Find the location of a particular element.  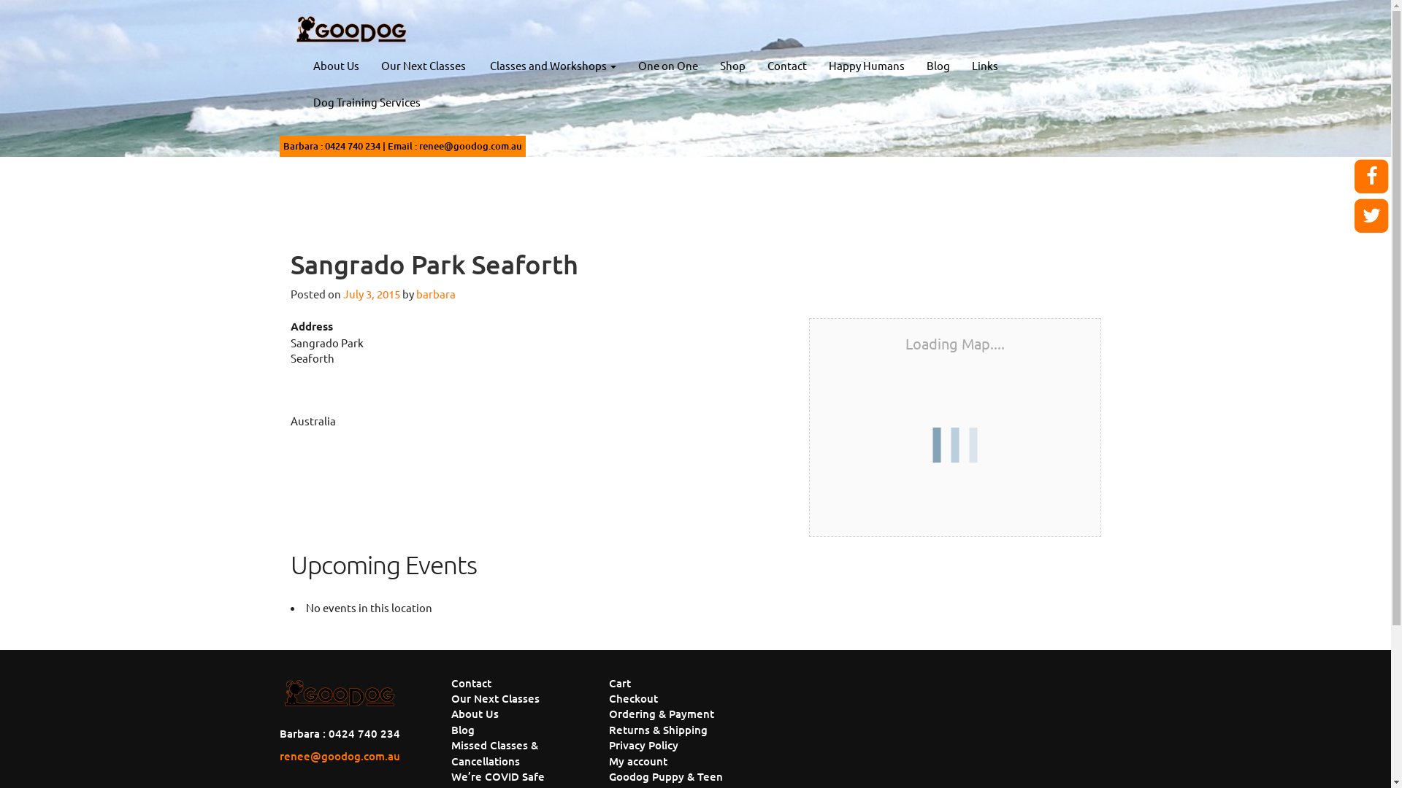

Checkout is located at coordinates (634, 698).